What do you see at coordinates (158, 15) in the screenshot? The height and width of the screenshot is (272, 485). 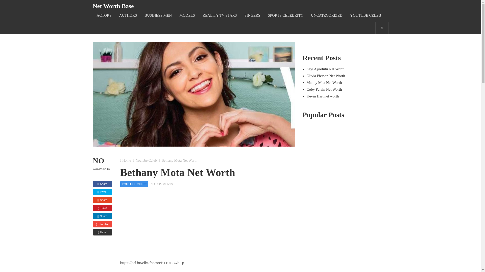 I see `BUSINESS MEN` at bounding box center [158, 15].